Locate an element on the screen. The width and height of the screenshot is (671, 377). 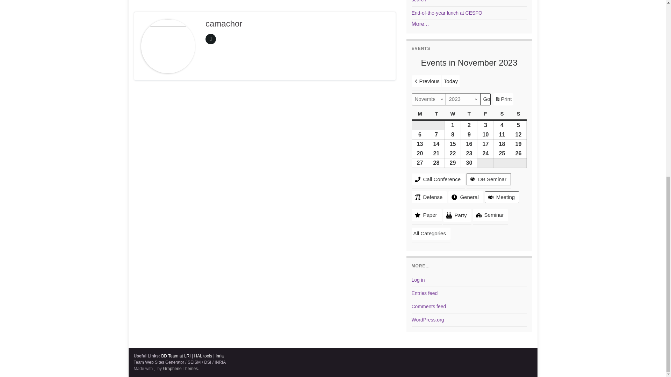
Today is located at coordinates (420, 24).